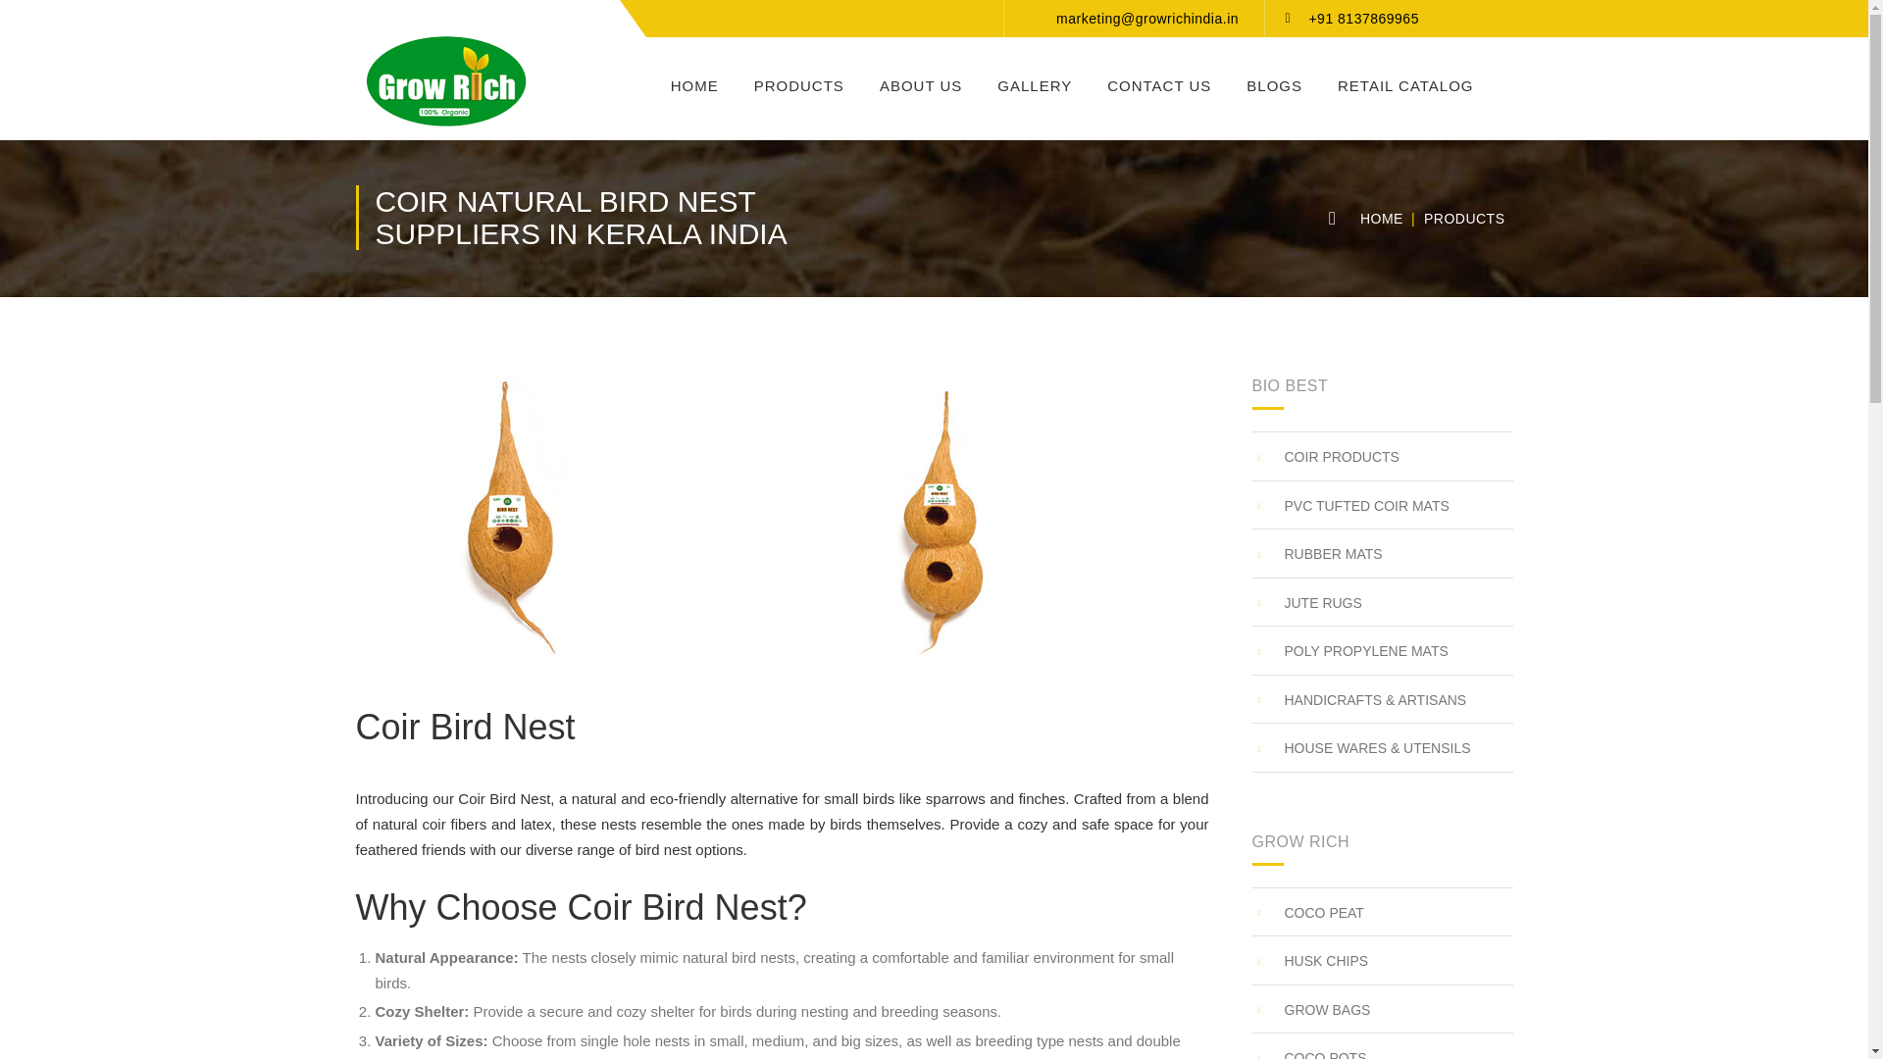 This screenshot has width=1883, height=1059. What do you see at coordinates (1325, 457) in the screenshot?
I see `COIR PRODUCTS` at bounding box center [1325, 457].